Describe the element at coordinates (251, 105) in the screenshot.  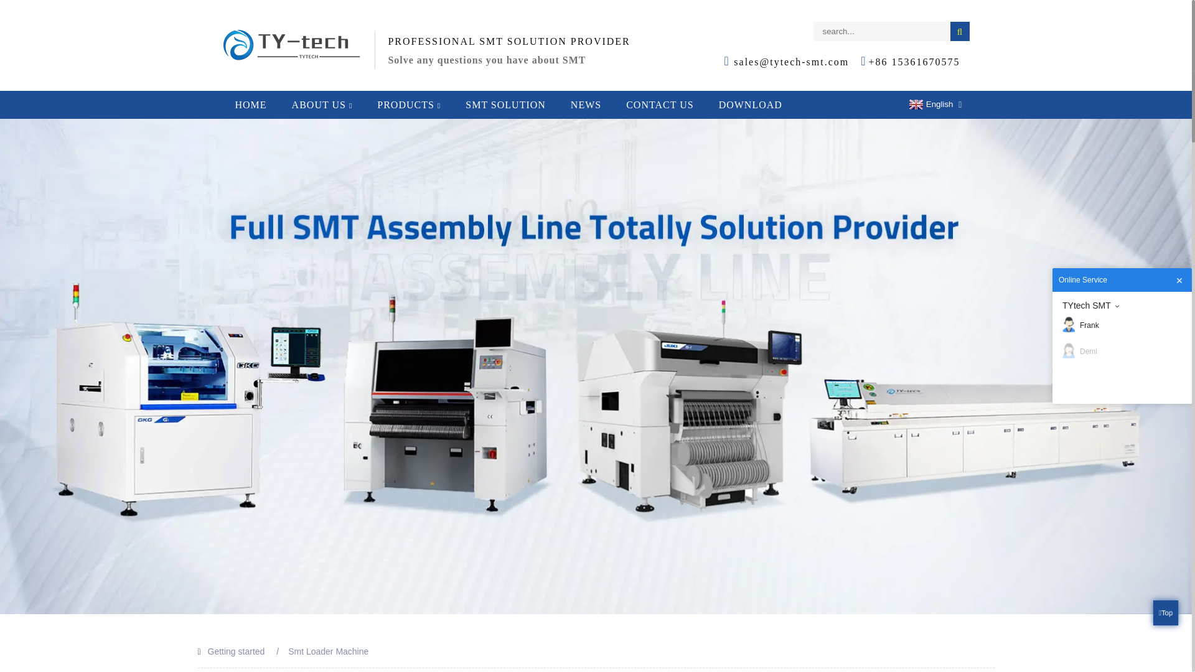
I see `HOME` at that location.